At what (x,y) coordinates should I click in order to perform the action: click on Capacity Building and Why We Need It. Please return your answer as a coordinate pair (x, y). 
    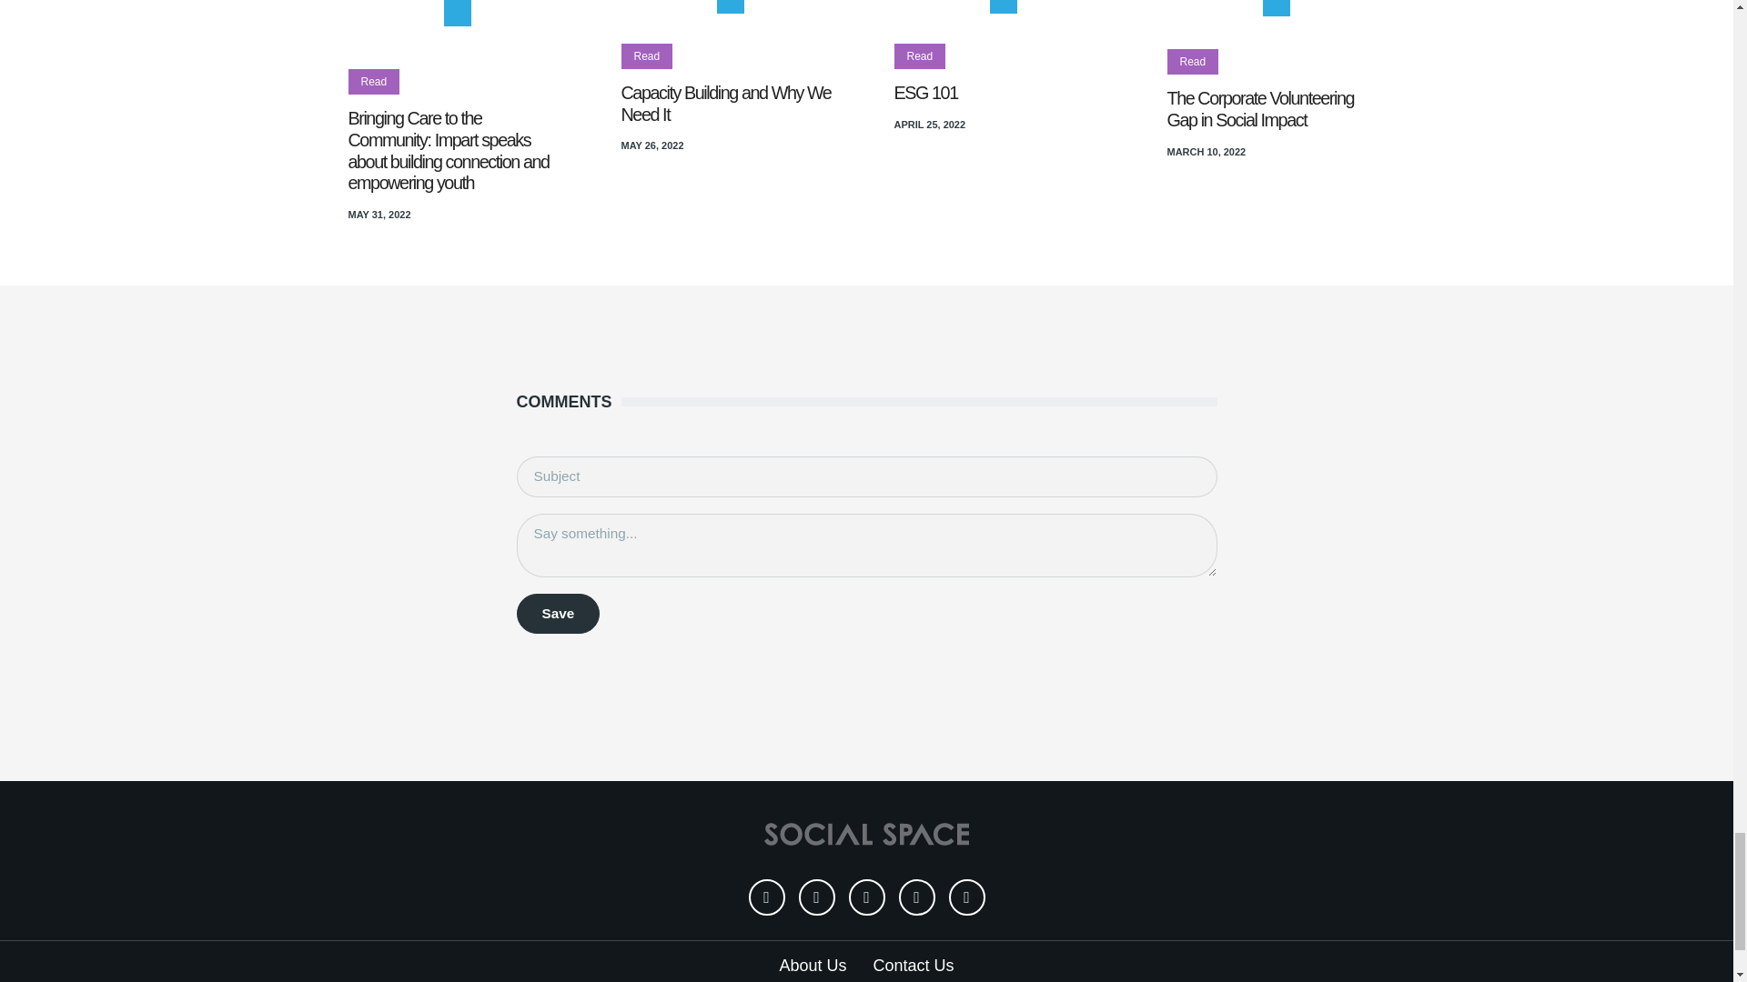
    Looking at the image, I should click on (725, 104).